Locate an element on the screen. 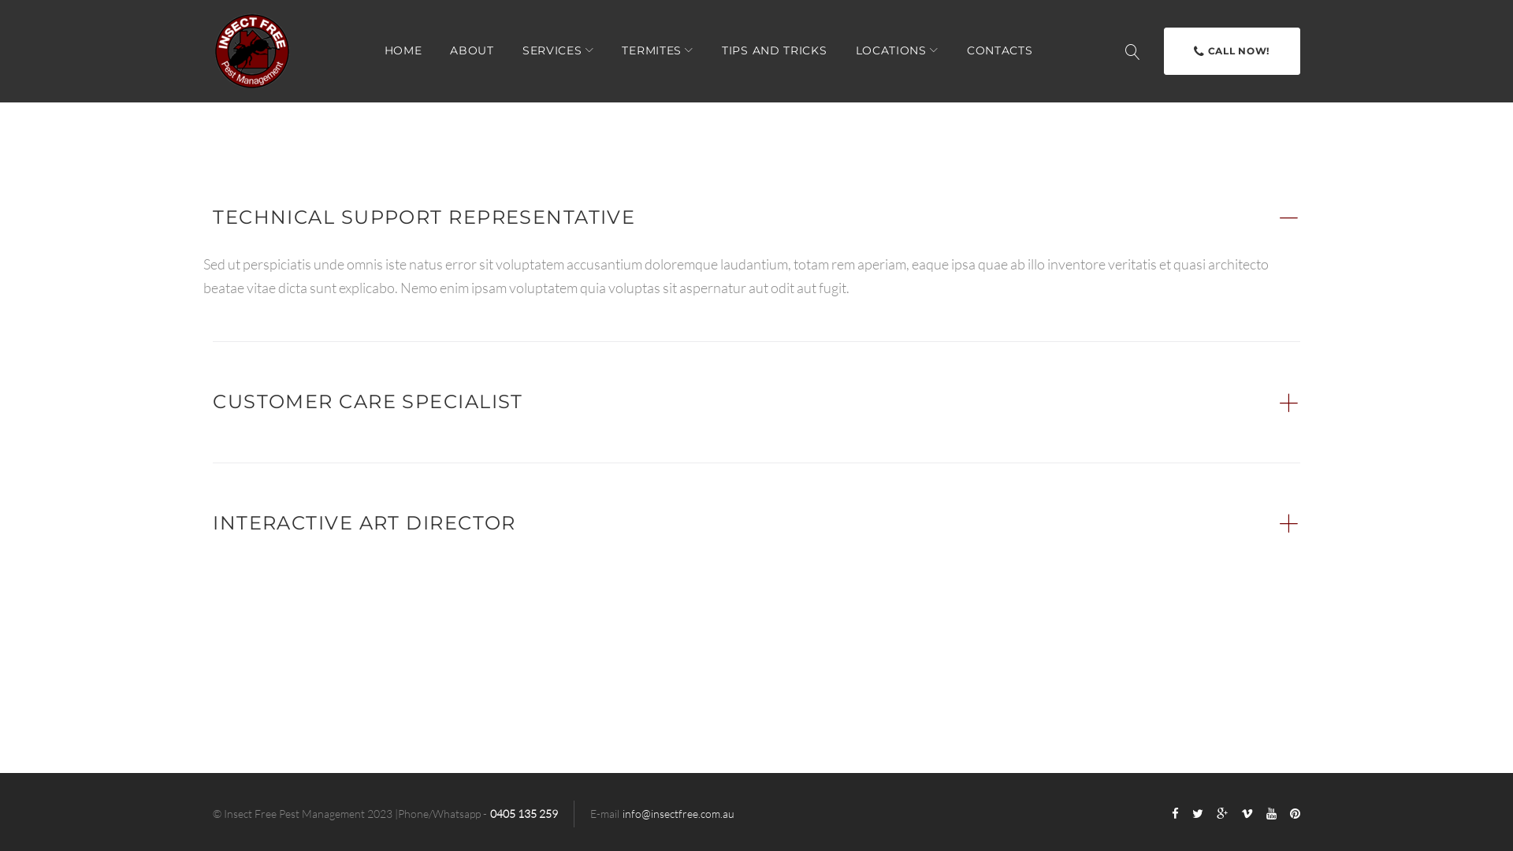  YouTube is located at coordinates (1272, 815).